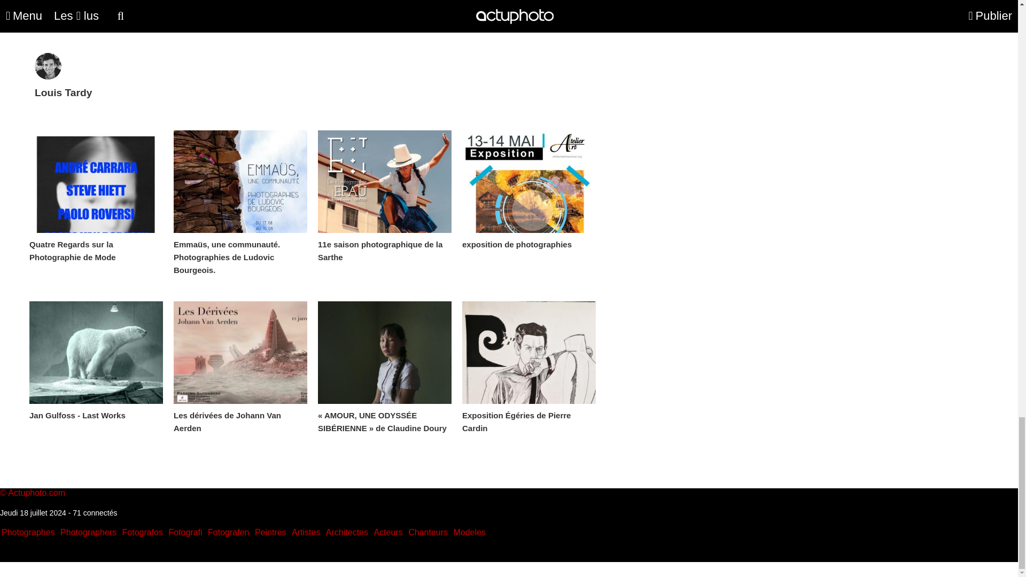 This screenshot has height=577, width=1026. I want to click on Photographers, so click(89, 532).